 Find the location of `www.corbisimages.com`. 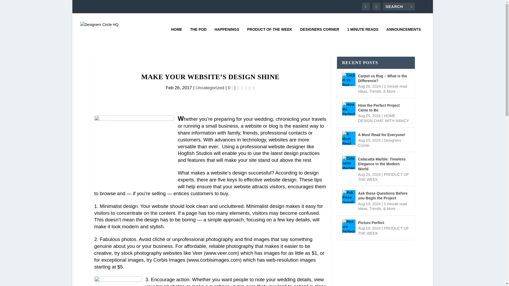

www.corbisimages.com is located at coordinates (214, 260).